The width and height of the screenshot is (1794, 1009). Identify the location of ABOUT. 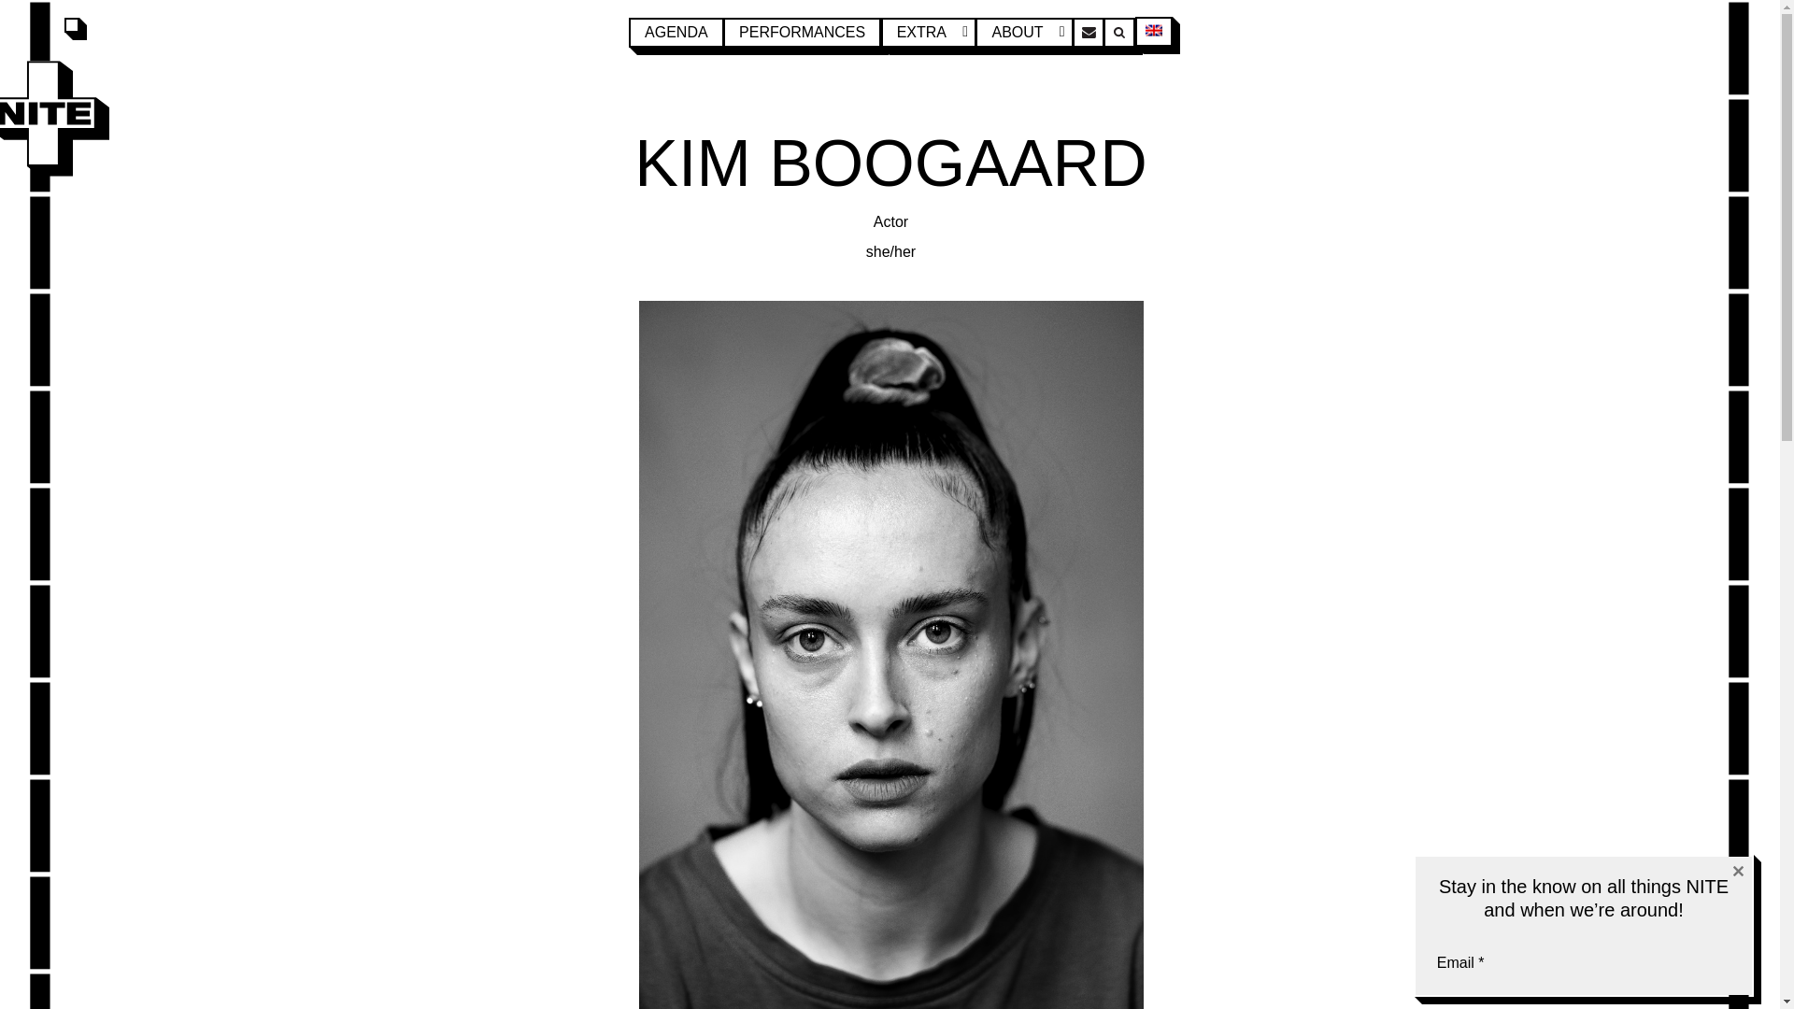
(1024, 32).